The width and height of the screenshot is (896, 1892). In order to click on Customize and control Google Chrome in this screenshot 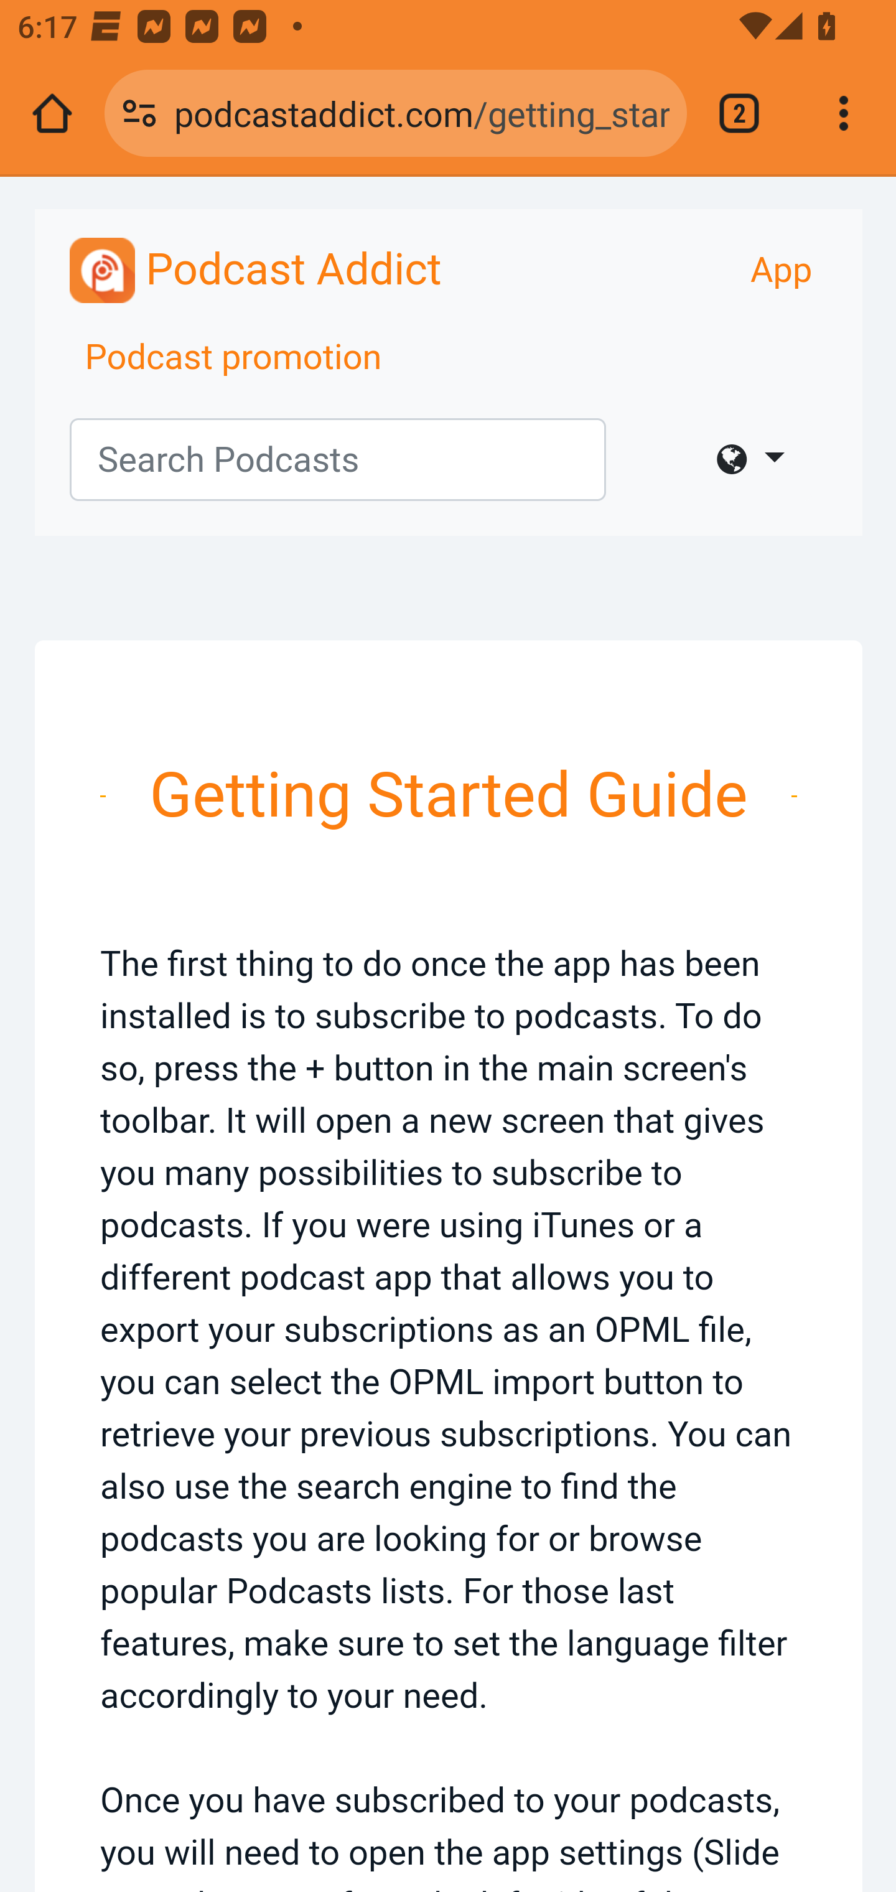, I will do `click(844, 113)`.